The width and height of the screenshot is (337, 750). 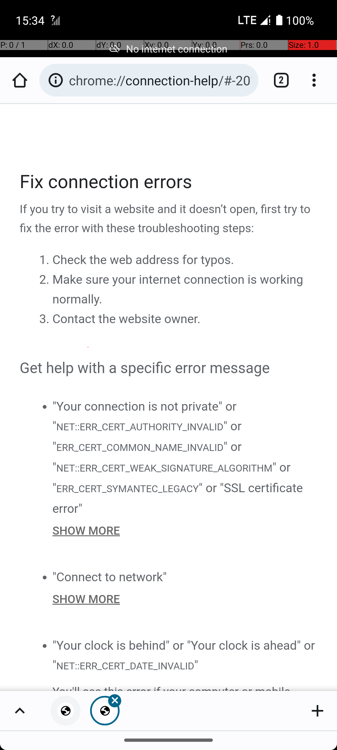 I want to click on ERR_CERT_COMMON_NAME_INVALID, so click(x=140, y=447).